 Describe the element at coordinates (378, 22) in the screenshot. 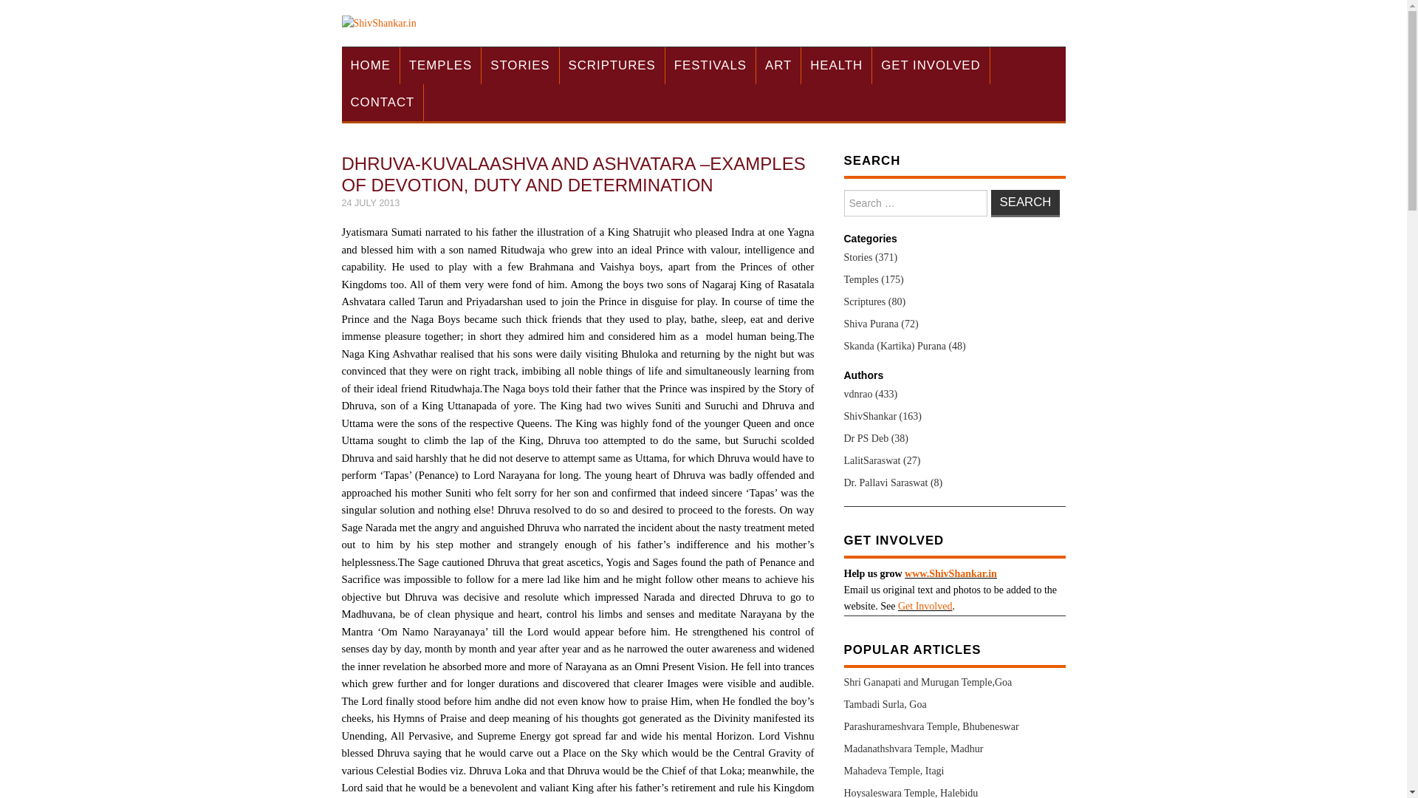

I see `ShivShankar.in` at that location.